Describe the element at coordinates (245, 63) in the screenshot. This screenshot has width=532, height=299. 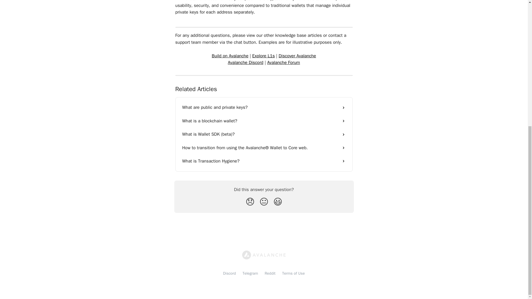
I see `Avalanche Discord` at that location.